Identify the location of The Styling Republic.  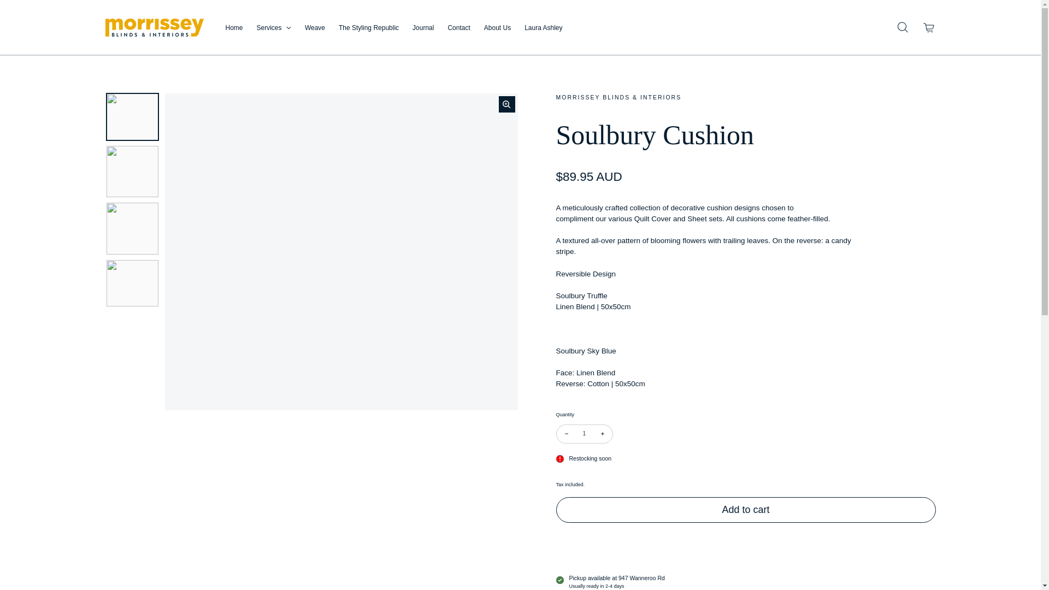
(368, 28).